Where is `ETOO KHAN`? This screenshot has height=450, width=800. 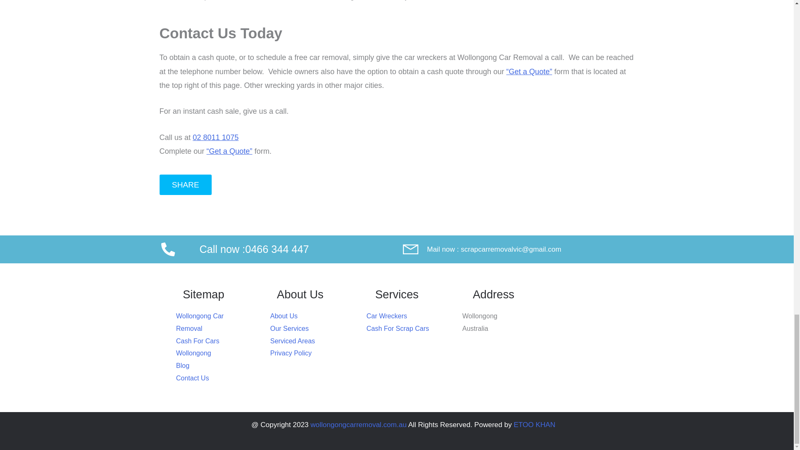 ETOO KHAN is located at coordinates (534, 425).